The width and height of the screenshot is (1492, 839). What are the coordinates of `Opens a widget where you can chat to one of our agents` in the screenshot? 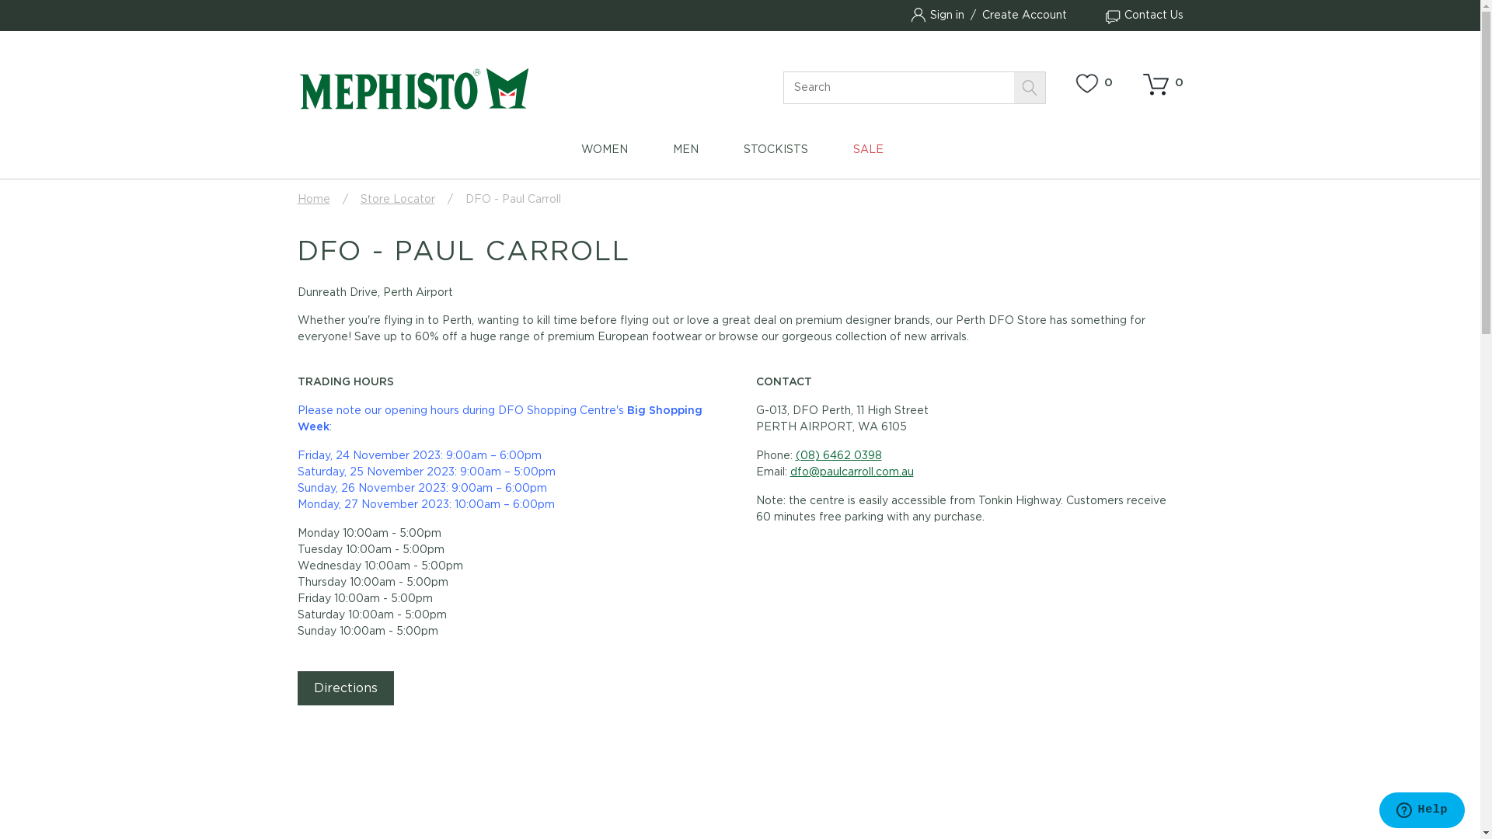 It's located at (1422, 812).